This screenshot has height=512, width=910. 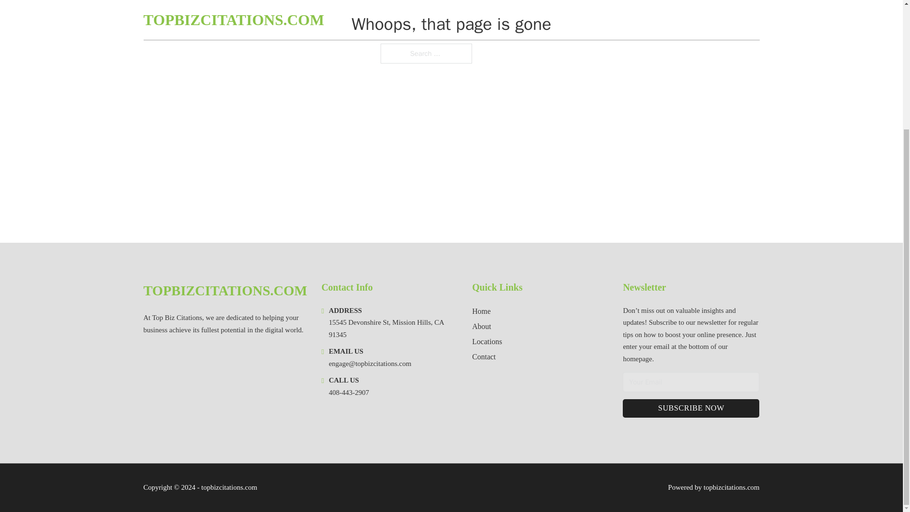 What do you see at coordinates (482, 326) in the screenshot?
I see `About` at bounding box center [482, 326].